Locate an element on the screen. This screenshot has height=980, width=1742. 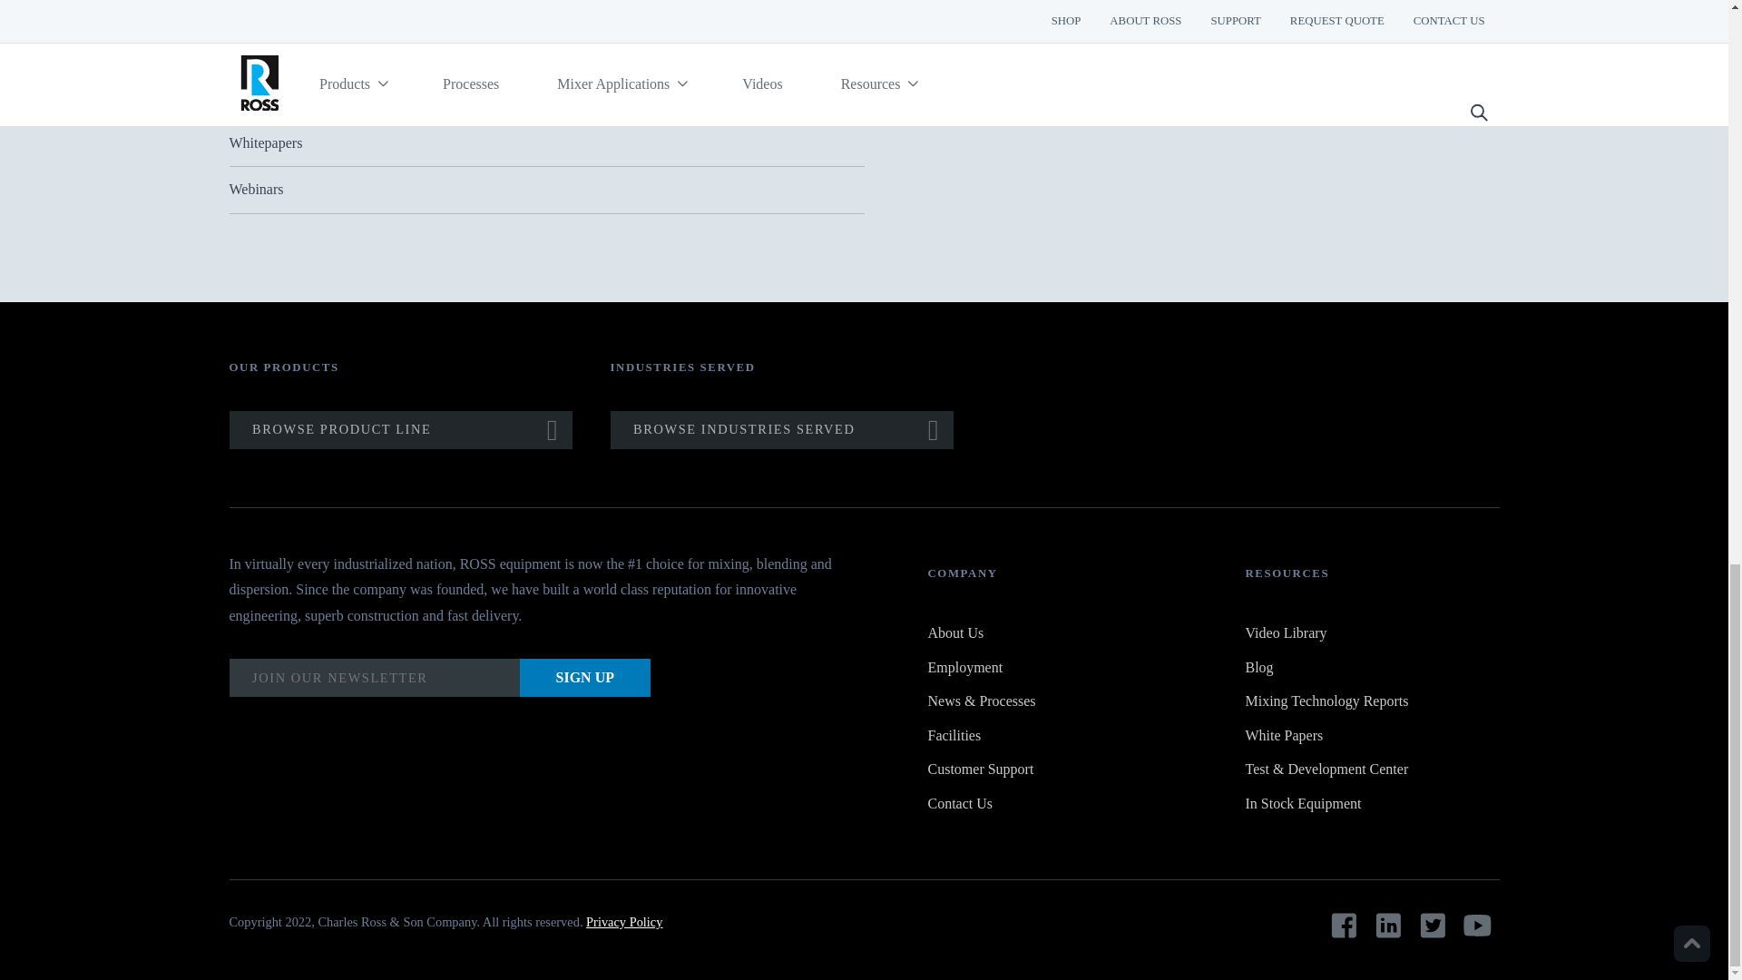
Twitter Page is located at coordinates (1433, 926).